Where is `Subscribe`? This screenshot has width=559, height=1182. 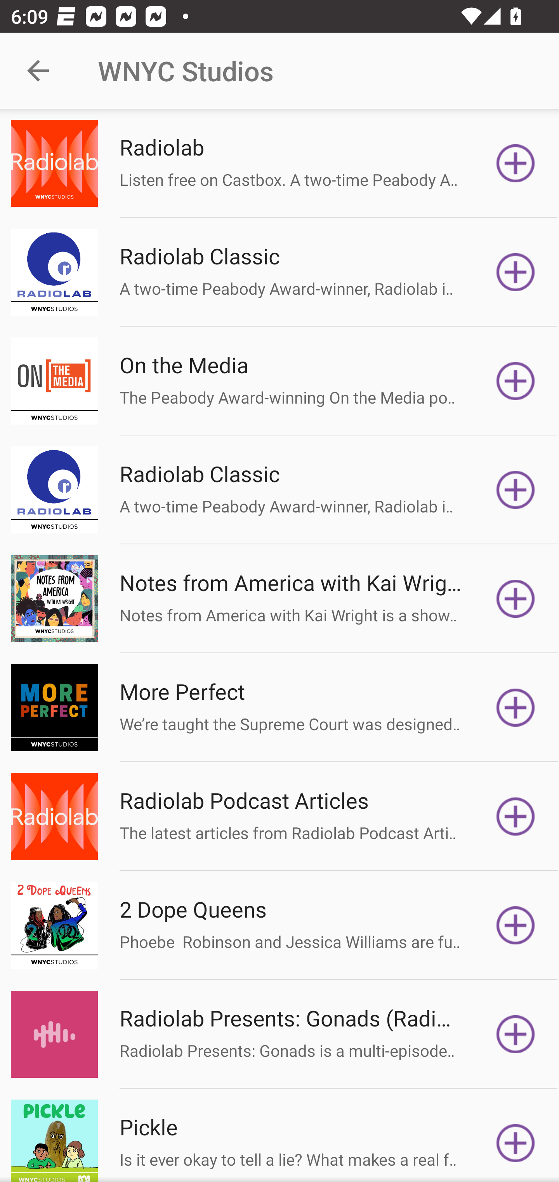
Subscribe is located at coordinates (516, 598).